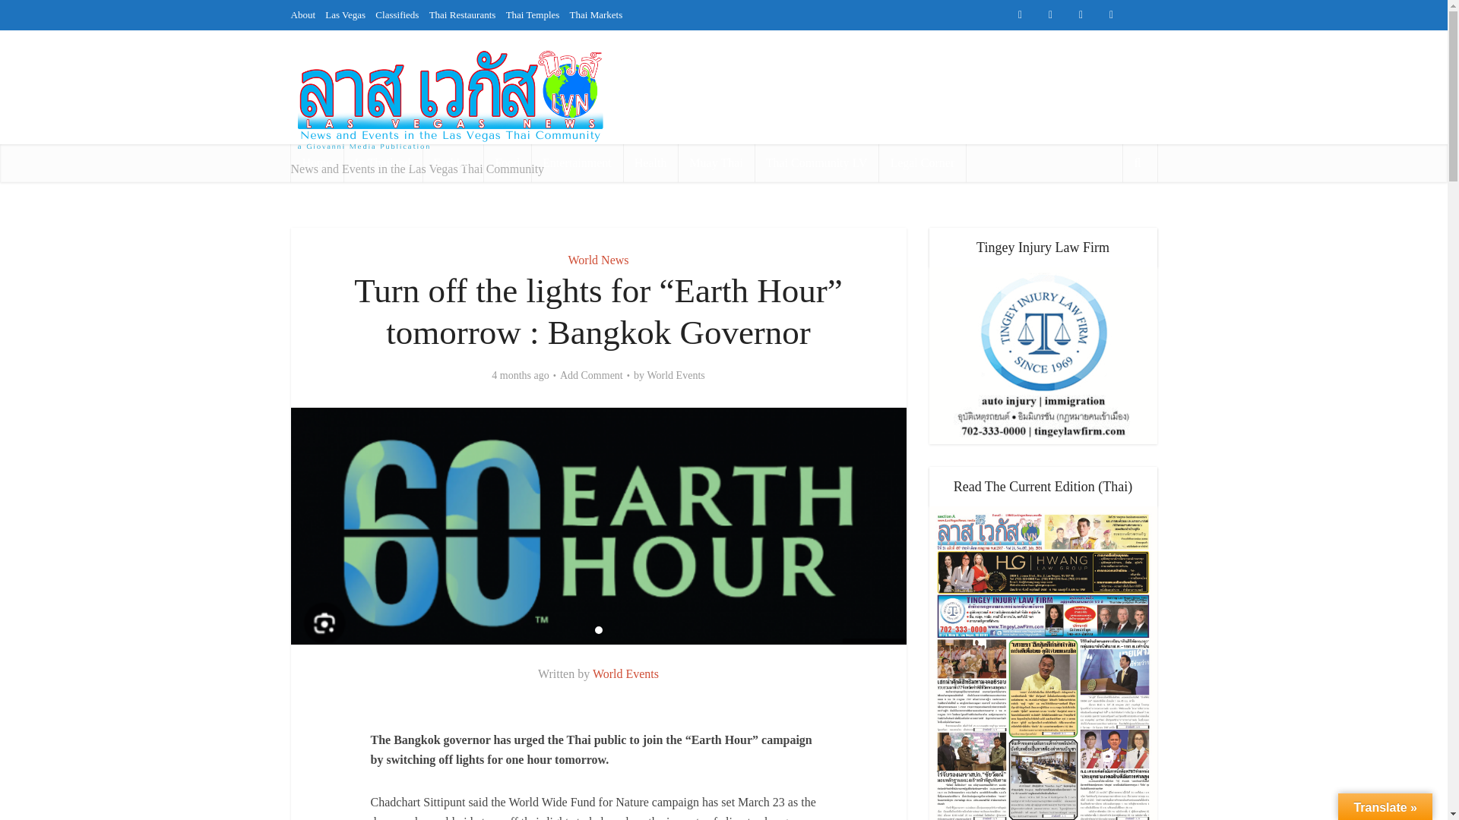 This screenshot has height=820, width=1459. Describe the element at coordinates (640, 44) in the screenshot. I see `Las Vegas` at that location.